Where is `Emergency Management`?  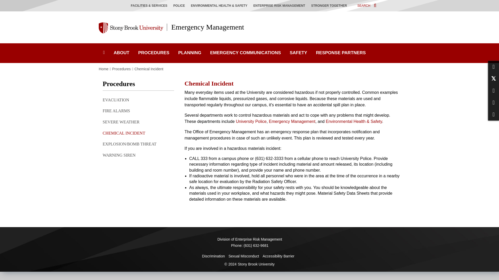 Emergency Management is located at coordinates (205, 27).